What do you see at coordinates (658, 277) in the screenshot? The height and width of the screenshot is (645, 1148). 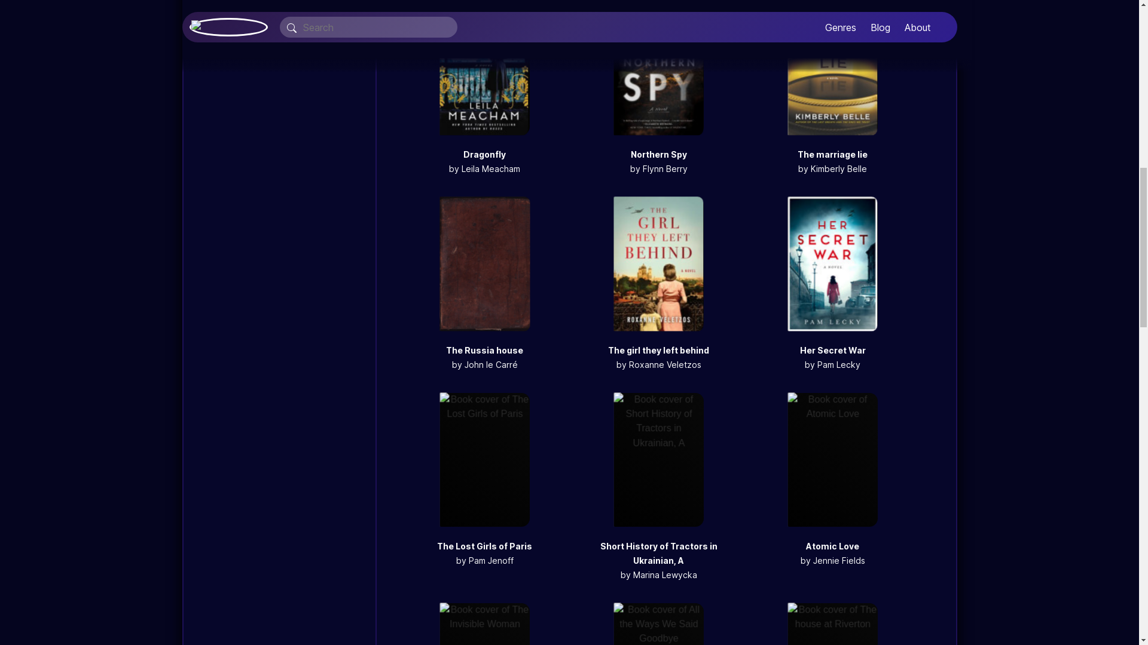 I see `Roxanne VeletzosThe girl they left behind` at bounding box center [658, 277].